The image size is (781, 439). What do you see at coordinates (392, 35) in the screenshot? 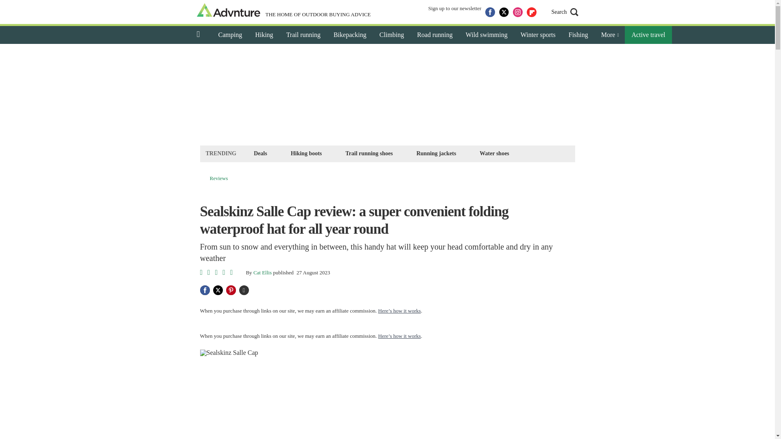
I see `Climbing` at bounding box center [392, 35].